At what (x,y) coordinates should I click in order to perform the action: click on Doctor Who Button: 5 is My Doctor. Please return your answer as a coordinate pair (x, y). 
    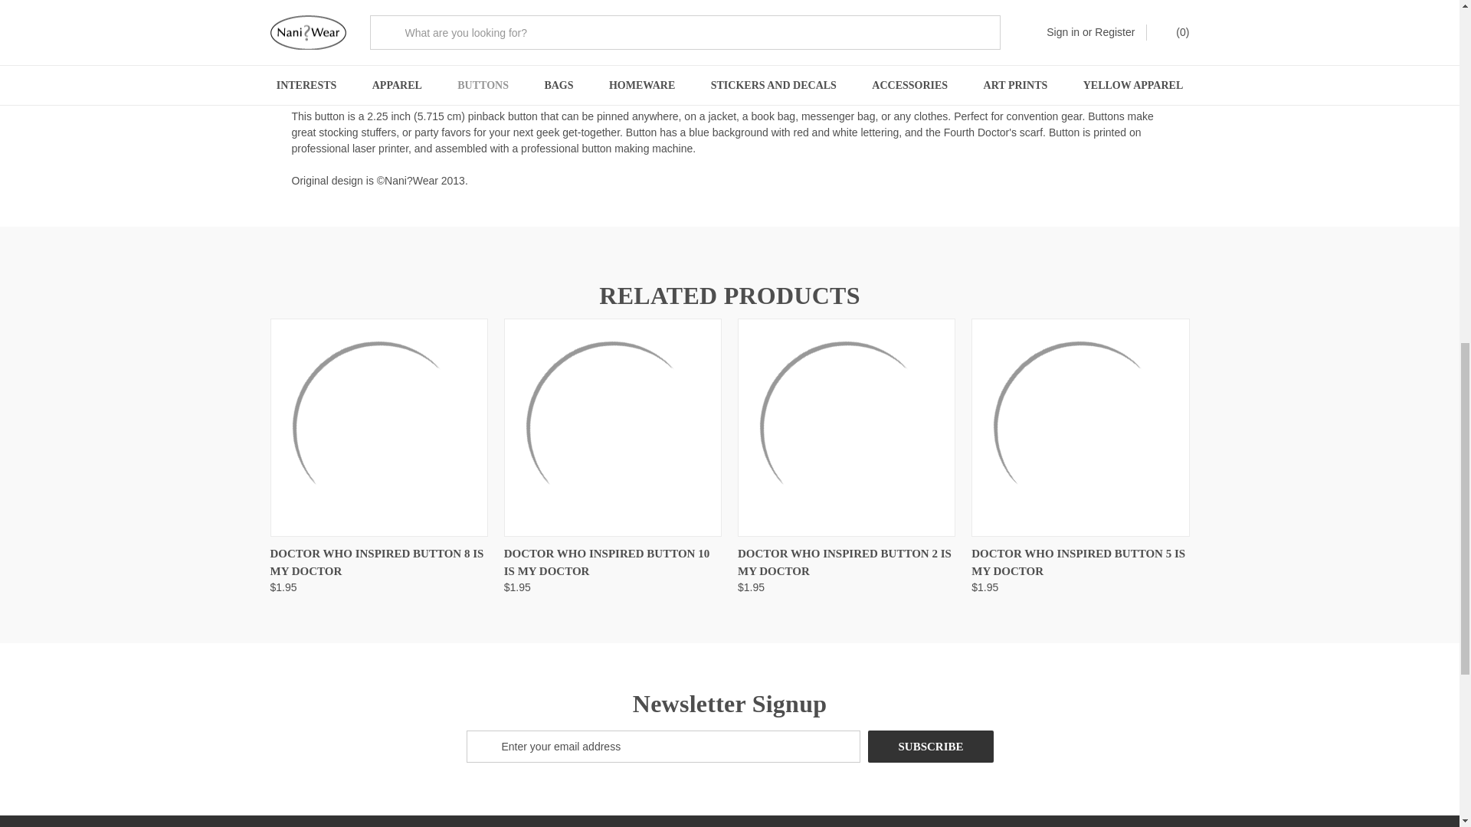
    Looking at the image, I should click on (1079, 427).